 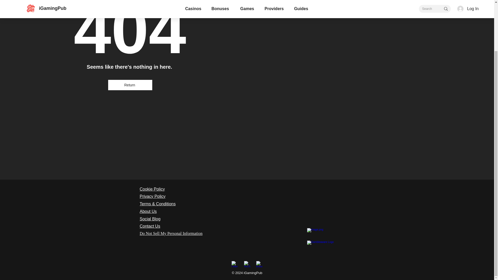 I want to click on Privacy Policy, so click(x=152, y=196).